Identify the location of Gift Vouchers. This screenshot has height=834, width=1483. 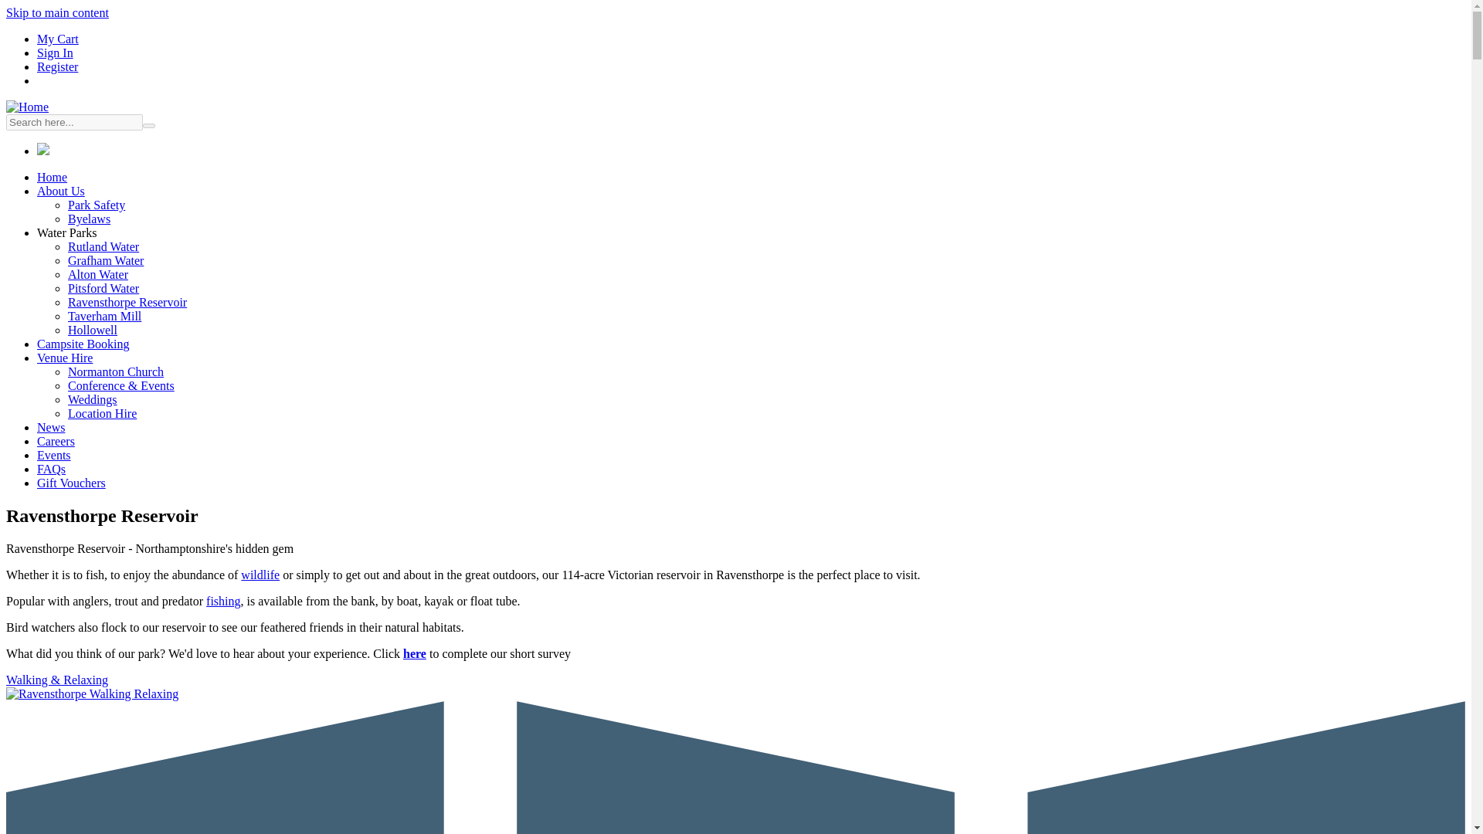
(71, 482).